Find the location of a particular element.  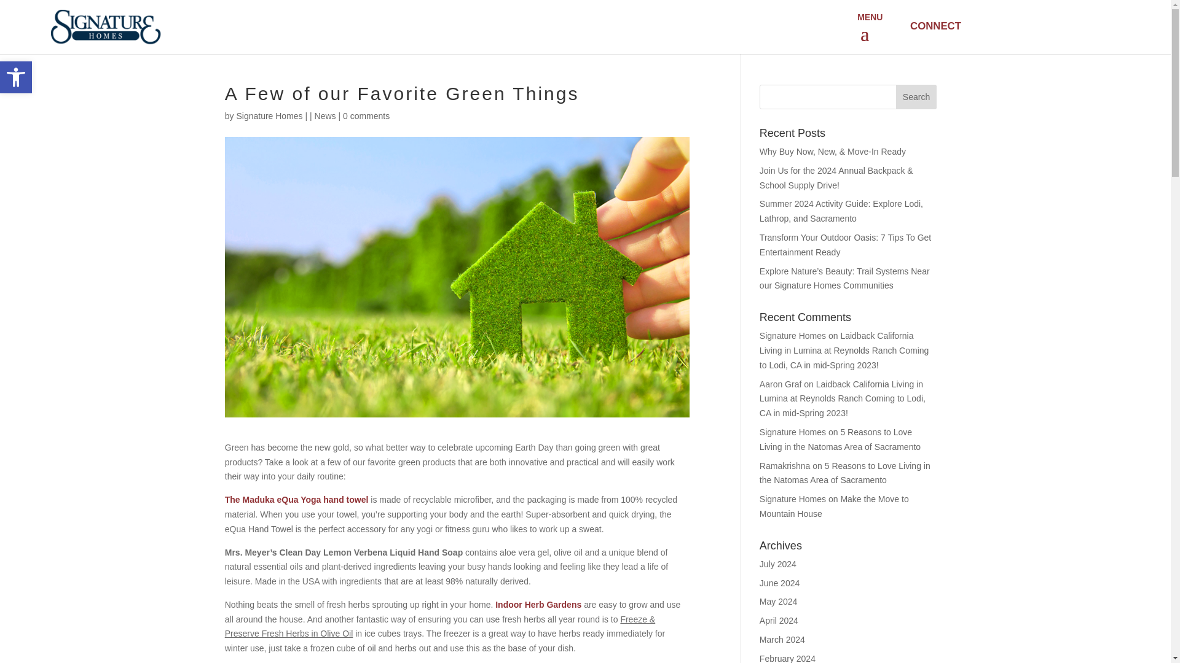

Indoor Herb Gardens is located at coordinates (538, 604).